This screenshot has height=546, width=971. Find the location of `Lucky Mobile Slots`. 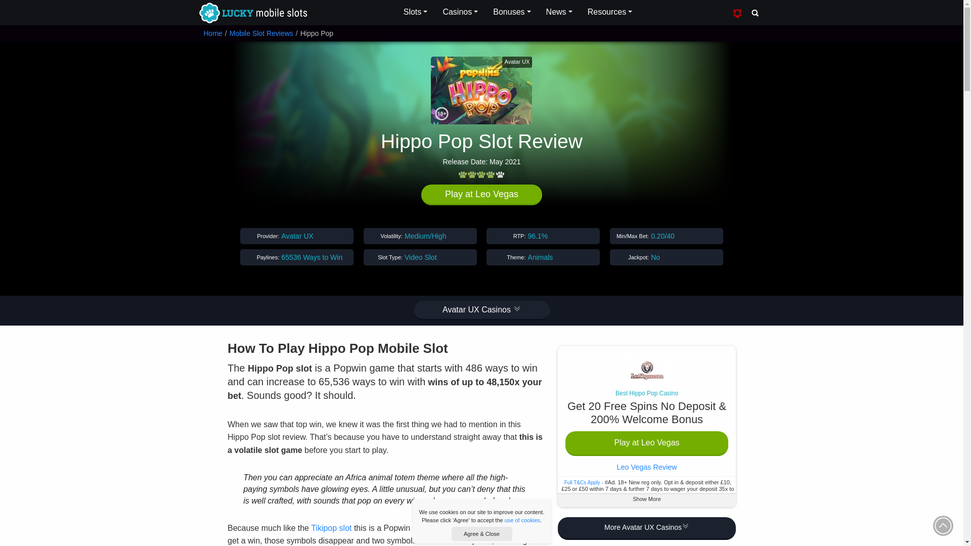

Lucky Mobile Slots is located at coordinates (252, 13).